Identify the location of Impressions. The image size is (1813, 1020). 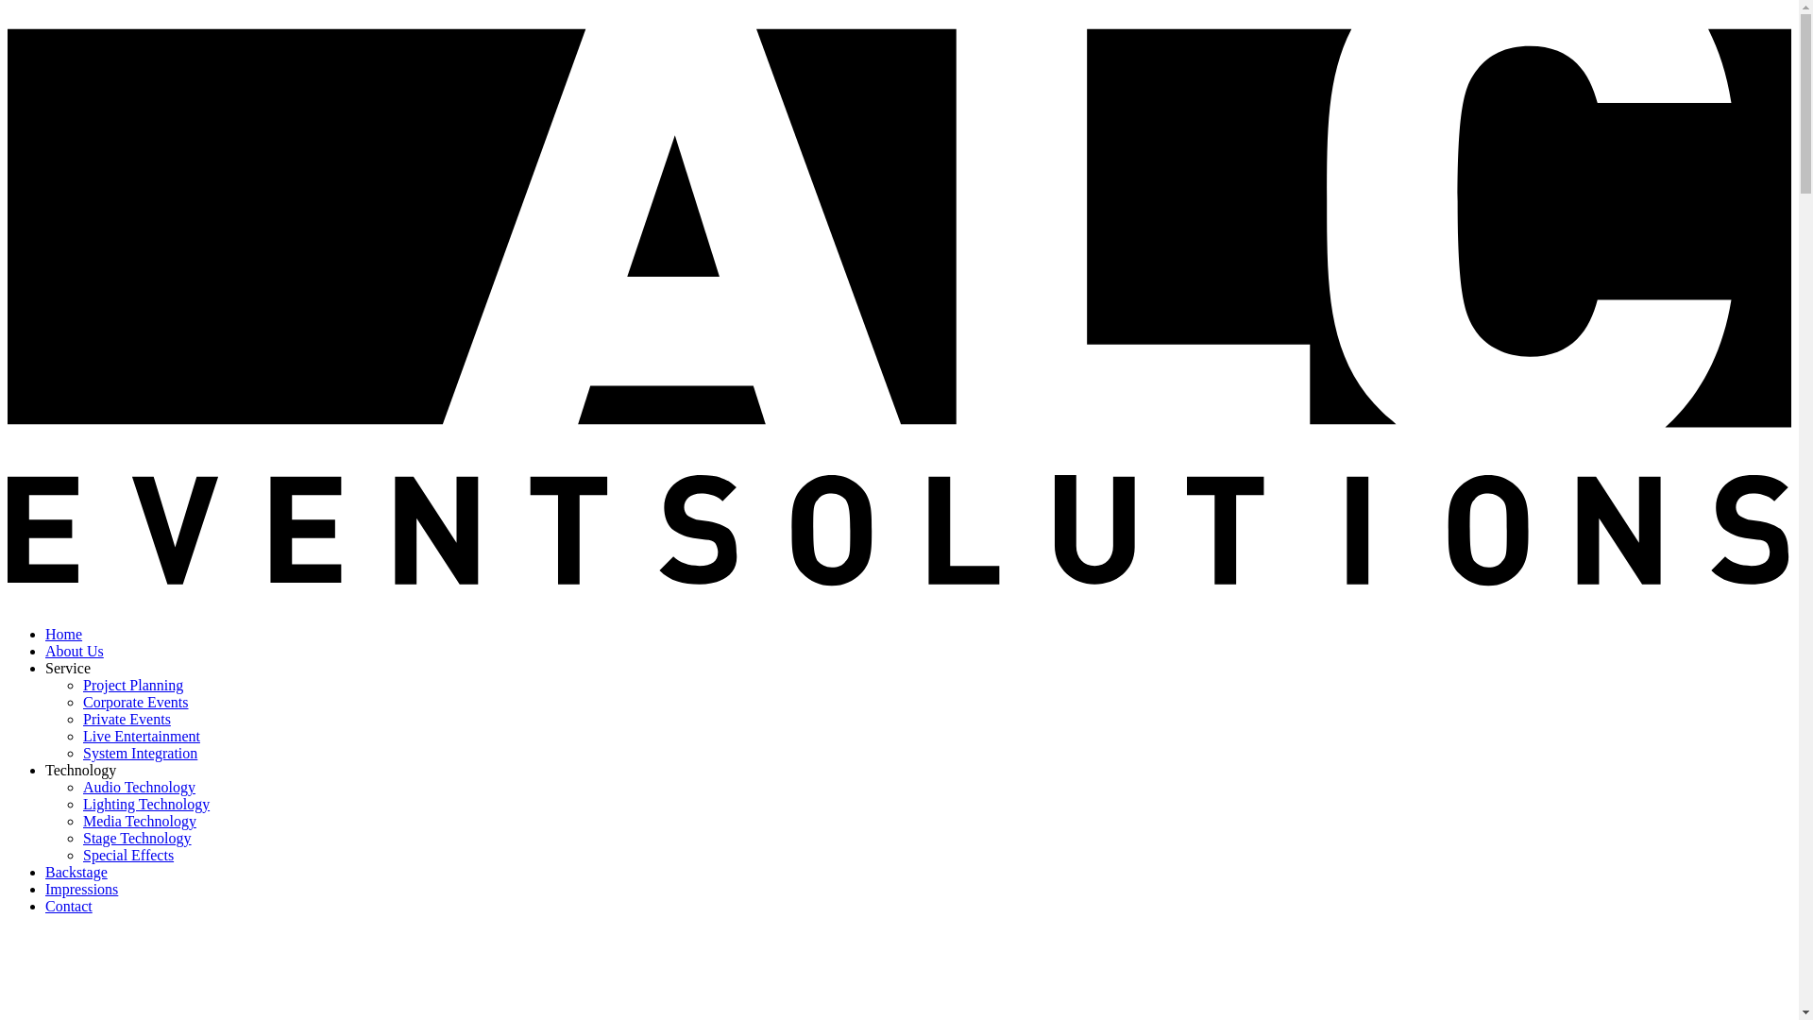
(81, 890).